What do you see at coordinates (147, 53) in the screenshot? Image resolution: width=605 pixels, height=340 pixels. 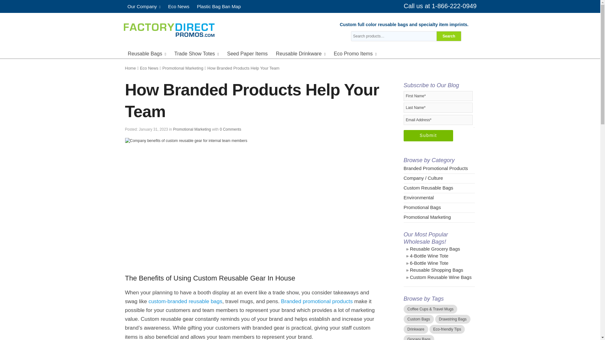 I see `Reusable Bags` at bounding box center [147, 53].